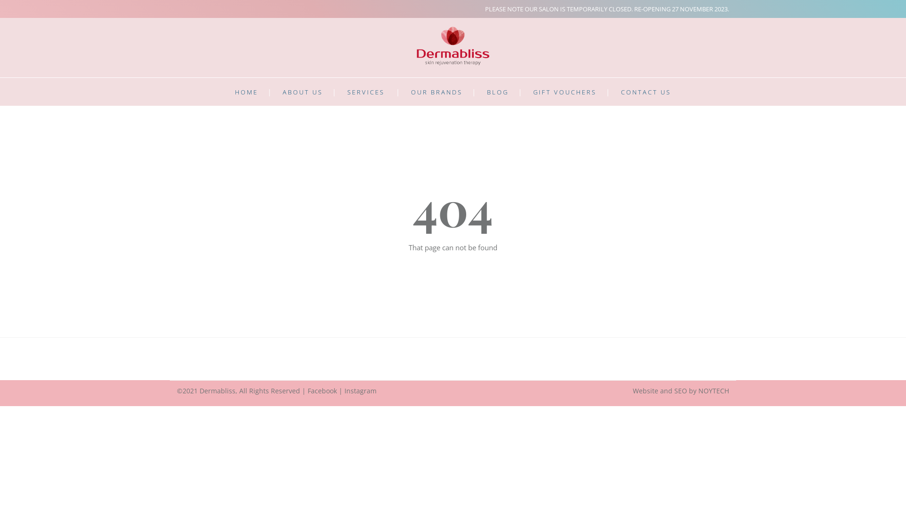 This screenshot has width=906, height=510. Describe the element at coordinates (366, 92) in the screenshot. I see `SERVICES` at that location.